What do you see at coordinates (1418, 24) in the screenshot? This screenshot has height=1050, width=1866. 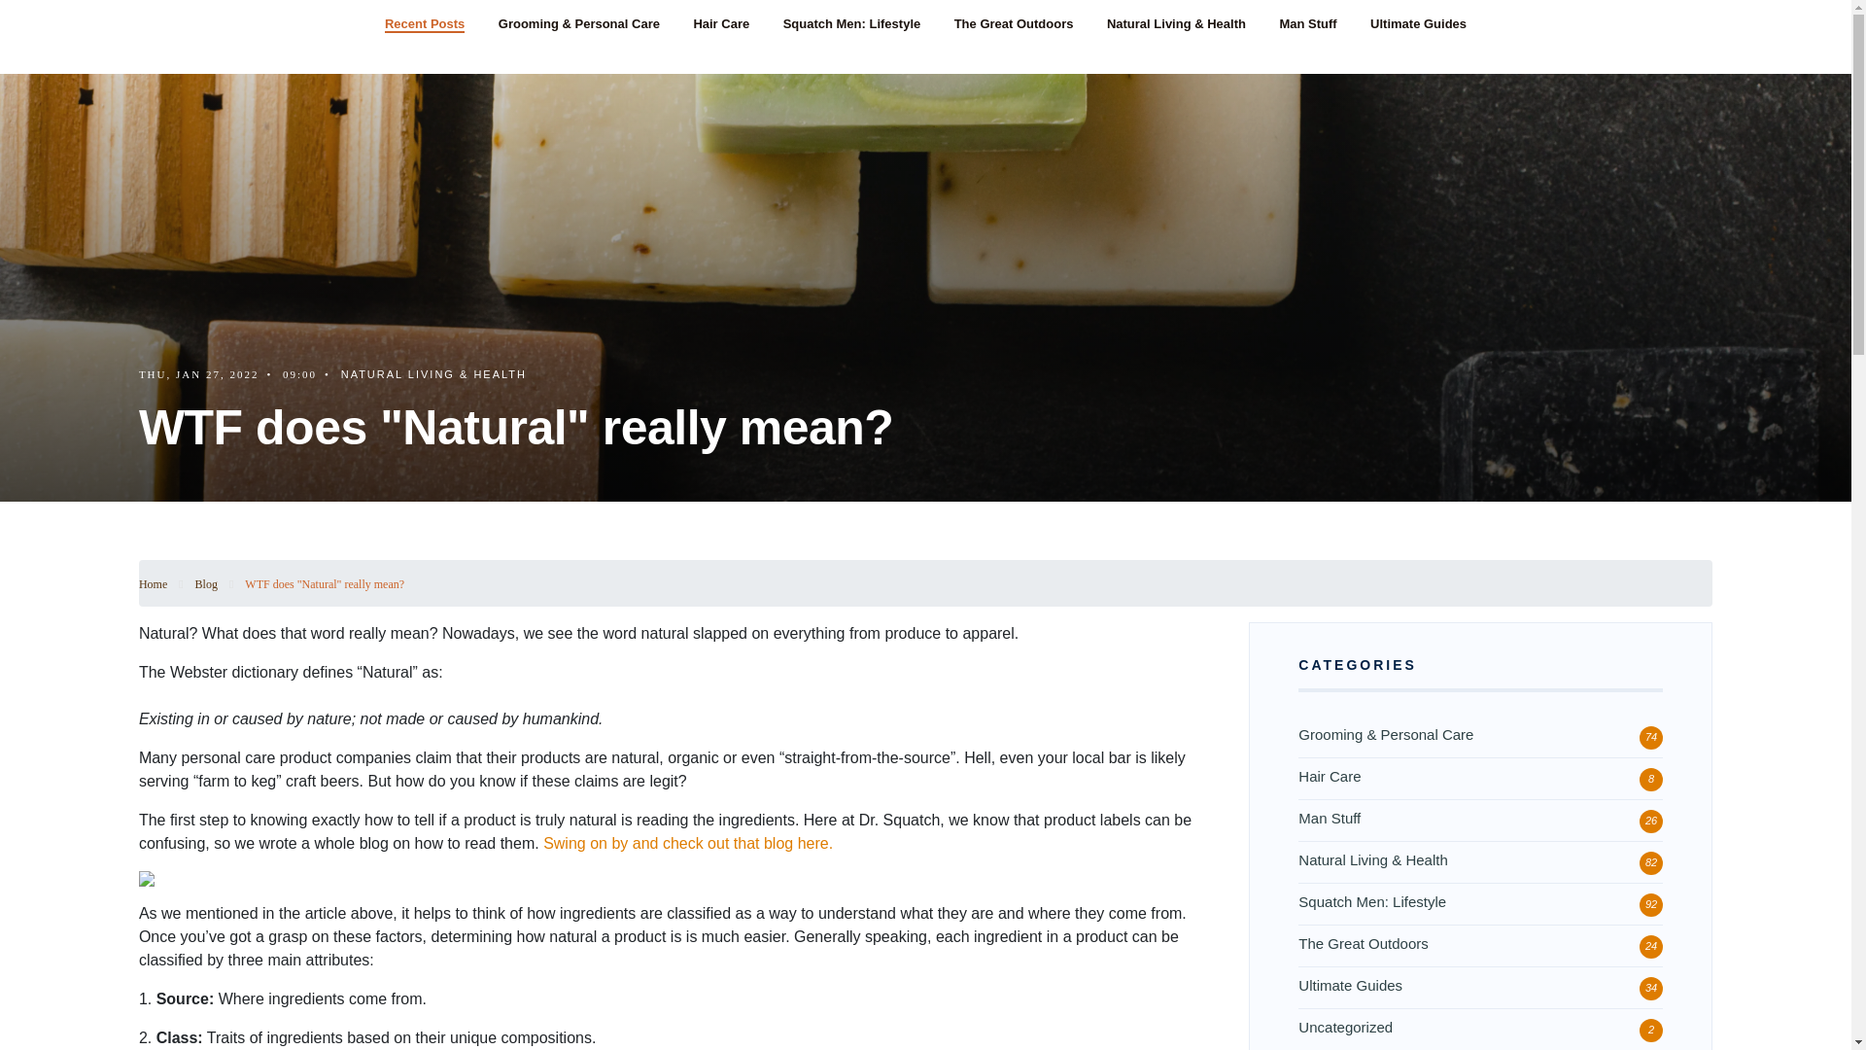 I see `Ultimate Guides` at bounding box center [1418, 24].